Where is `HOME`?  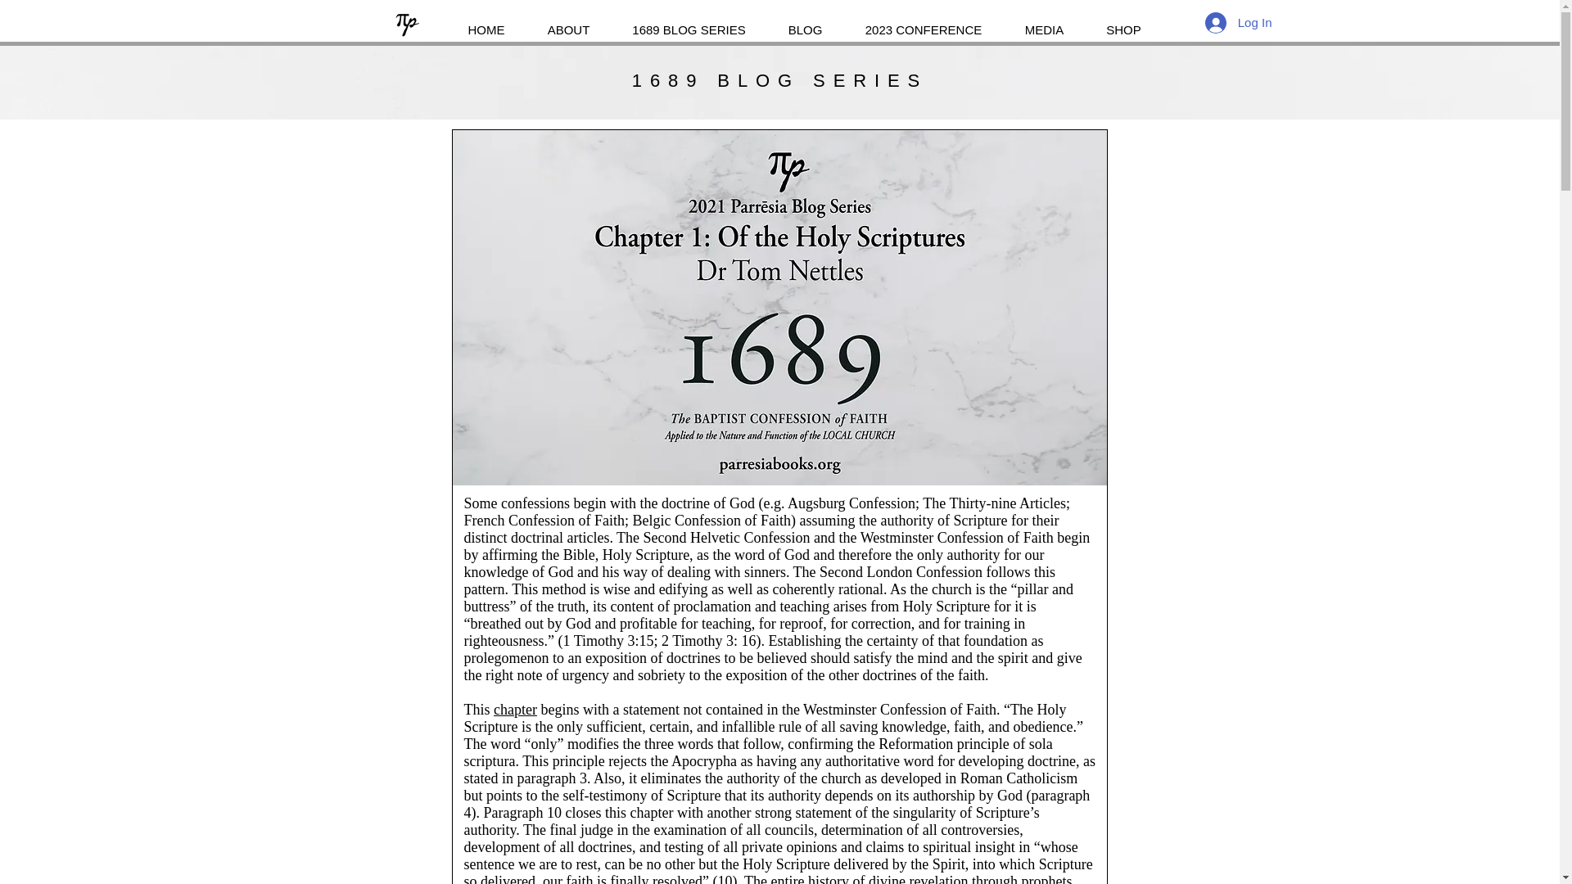 HOME is located at coordinates (486, 22).